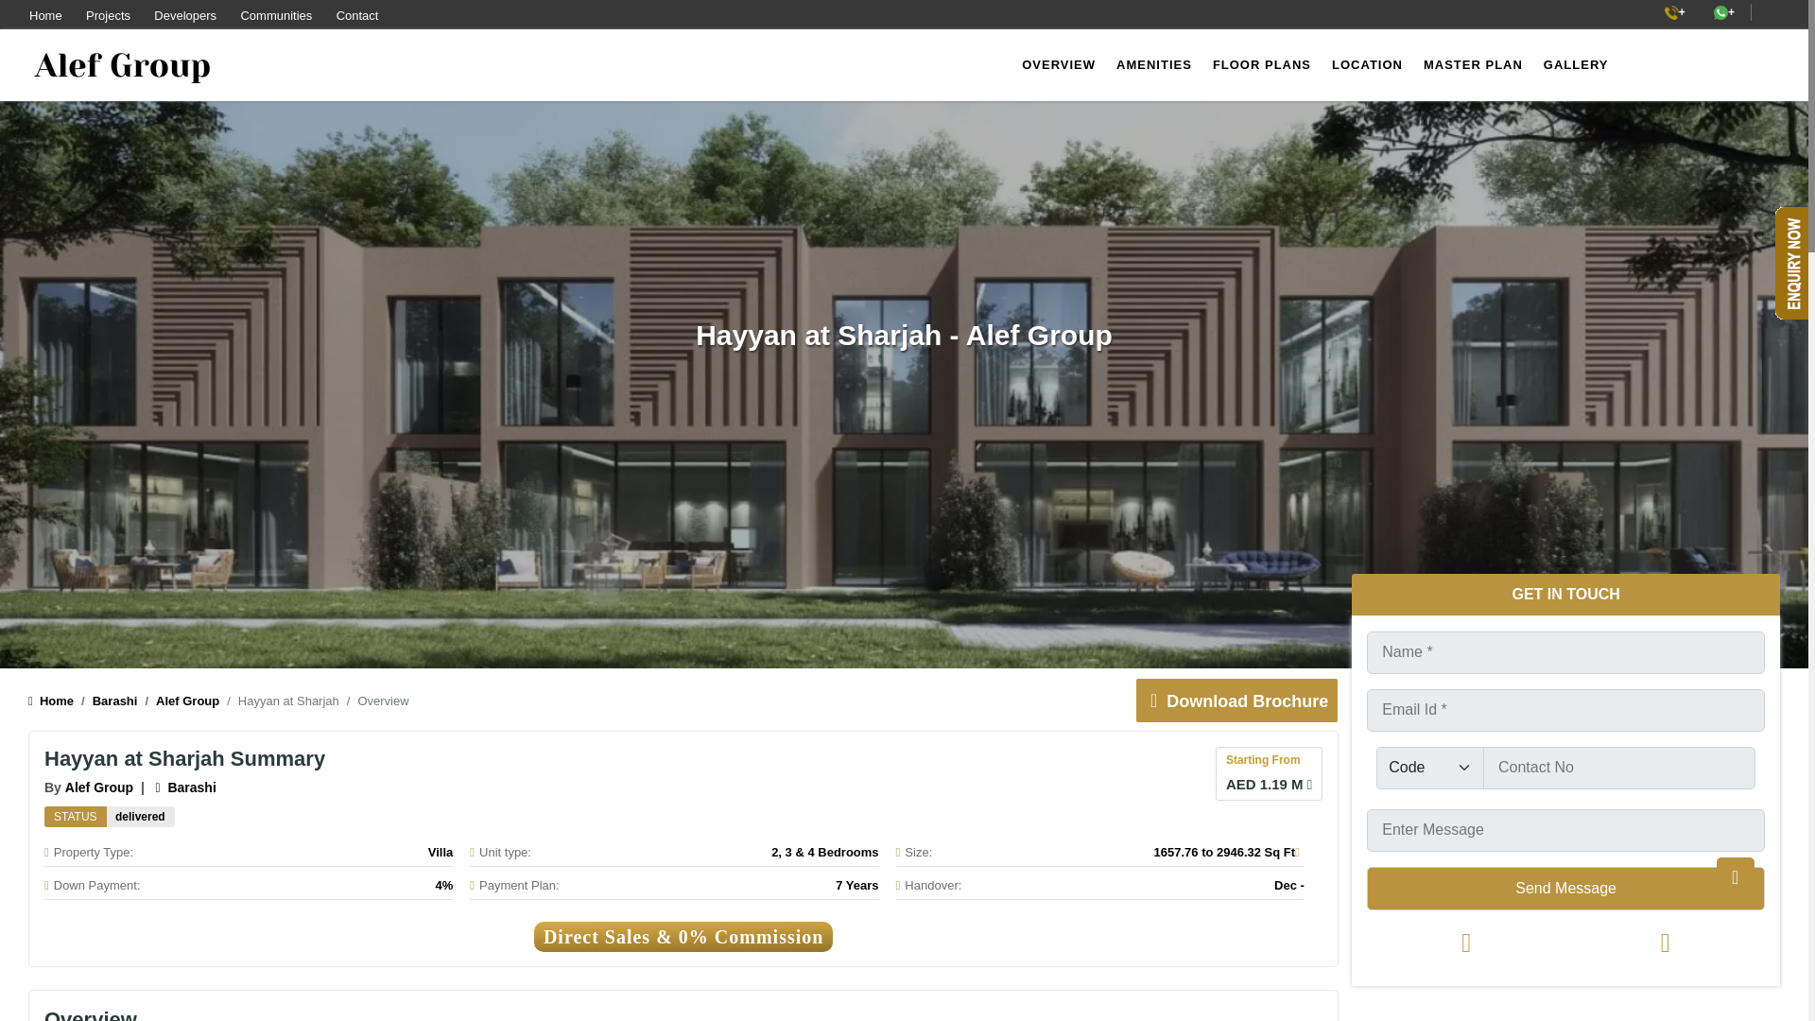 The height and width of the screenshot is (1021, 1815). I want to click on OVERVIEW, so click(1059, 64).